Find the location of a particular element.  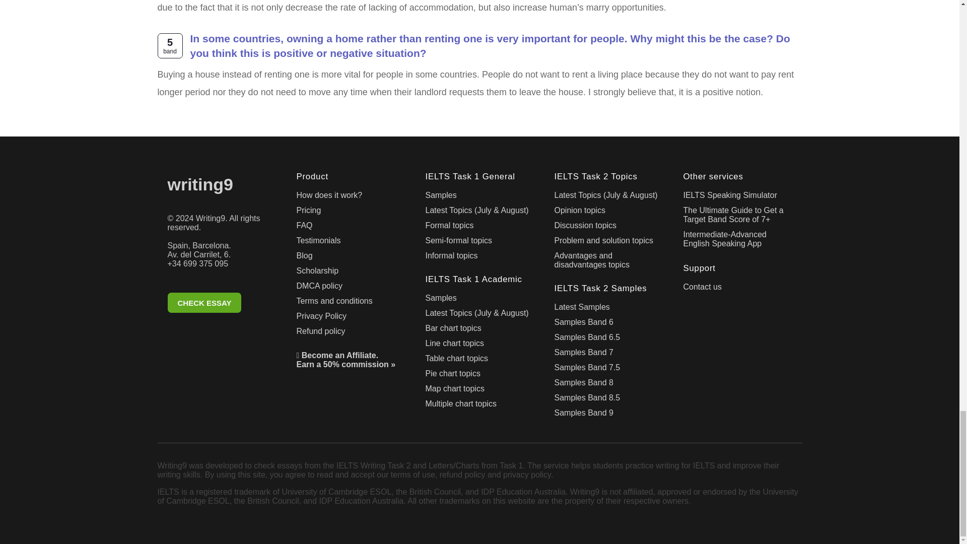

IELTS Task 1 Academic Bar chart topics is located at coordinates (479, 330).